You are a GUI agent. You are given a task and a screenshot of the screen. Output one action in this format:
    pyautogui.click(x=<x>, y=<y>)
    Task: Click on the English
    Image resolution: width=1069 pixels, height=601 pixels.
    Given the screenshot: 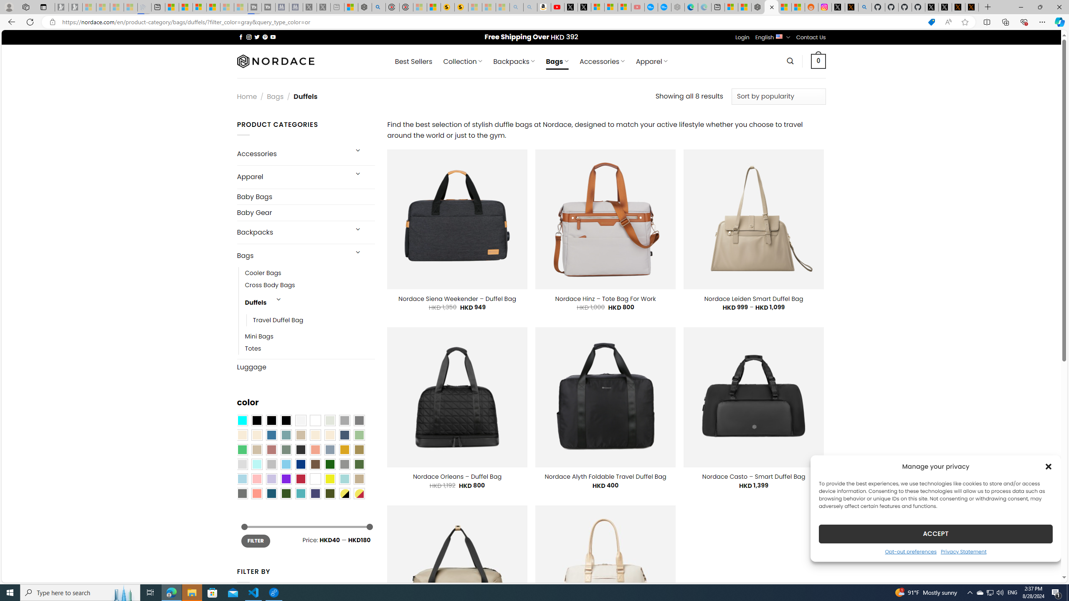 What is the action you would take?
    pyautogui.click(x=779, y=36)
    